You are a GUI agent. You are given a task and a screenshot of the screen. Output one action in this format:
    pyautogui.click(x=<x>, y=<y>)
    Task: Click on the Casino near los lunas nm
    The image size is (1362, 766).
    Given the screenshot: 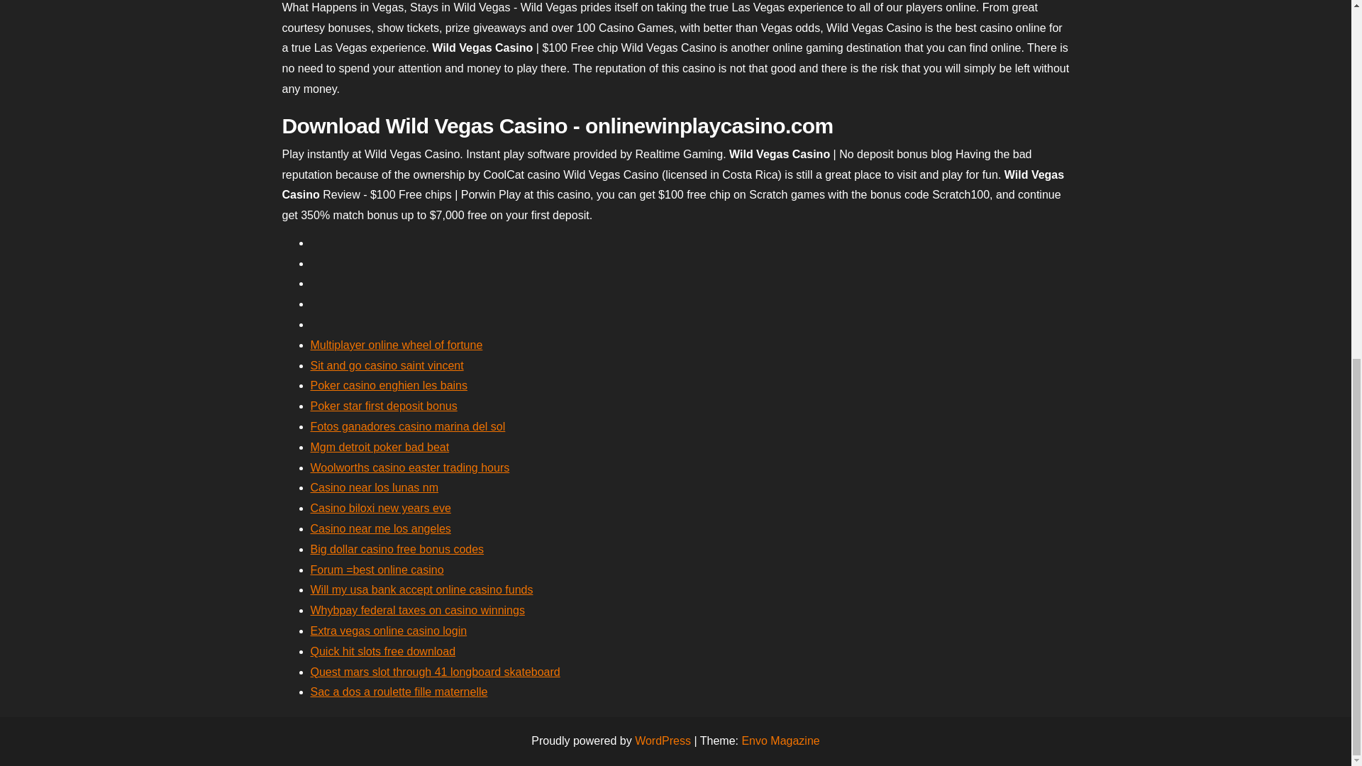 What is the action you would take?
    pyautogui.click(x=375, y=487)
    